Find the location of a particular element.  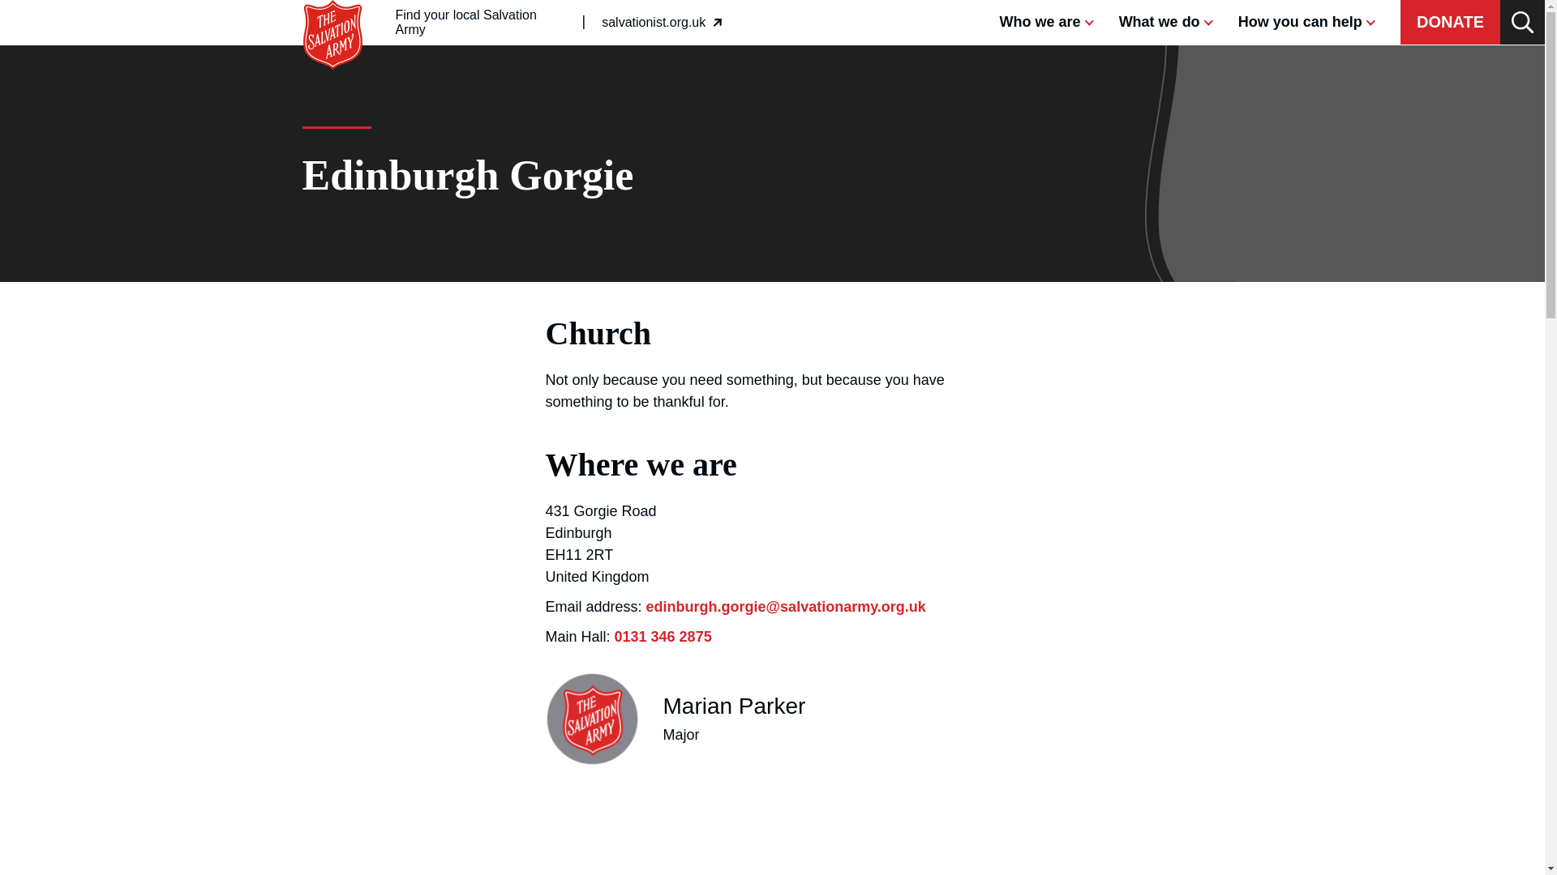

Find your local Salvation Army is located at coordinates (481, 23).